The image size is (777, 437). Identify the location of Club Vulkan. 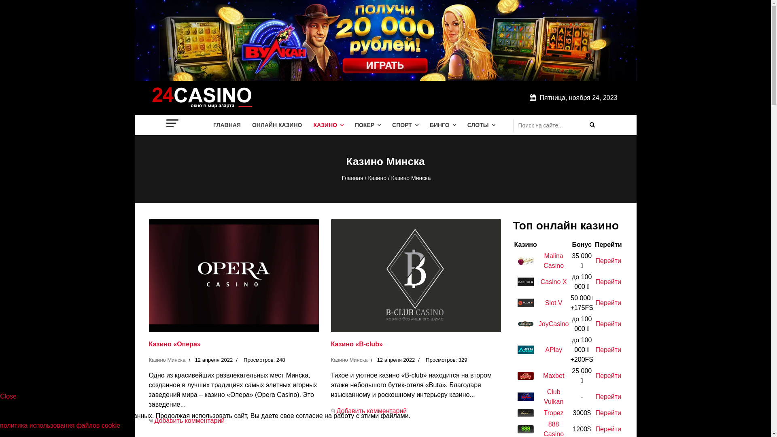
(554, 397).